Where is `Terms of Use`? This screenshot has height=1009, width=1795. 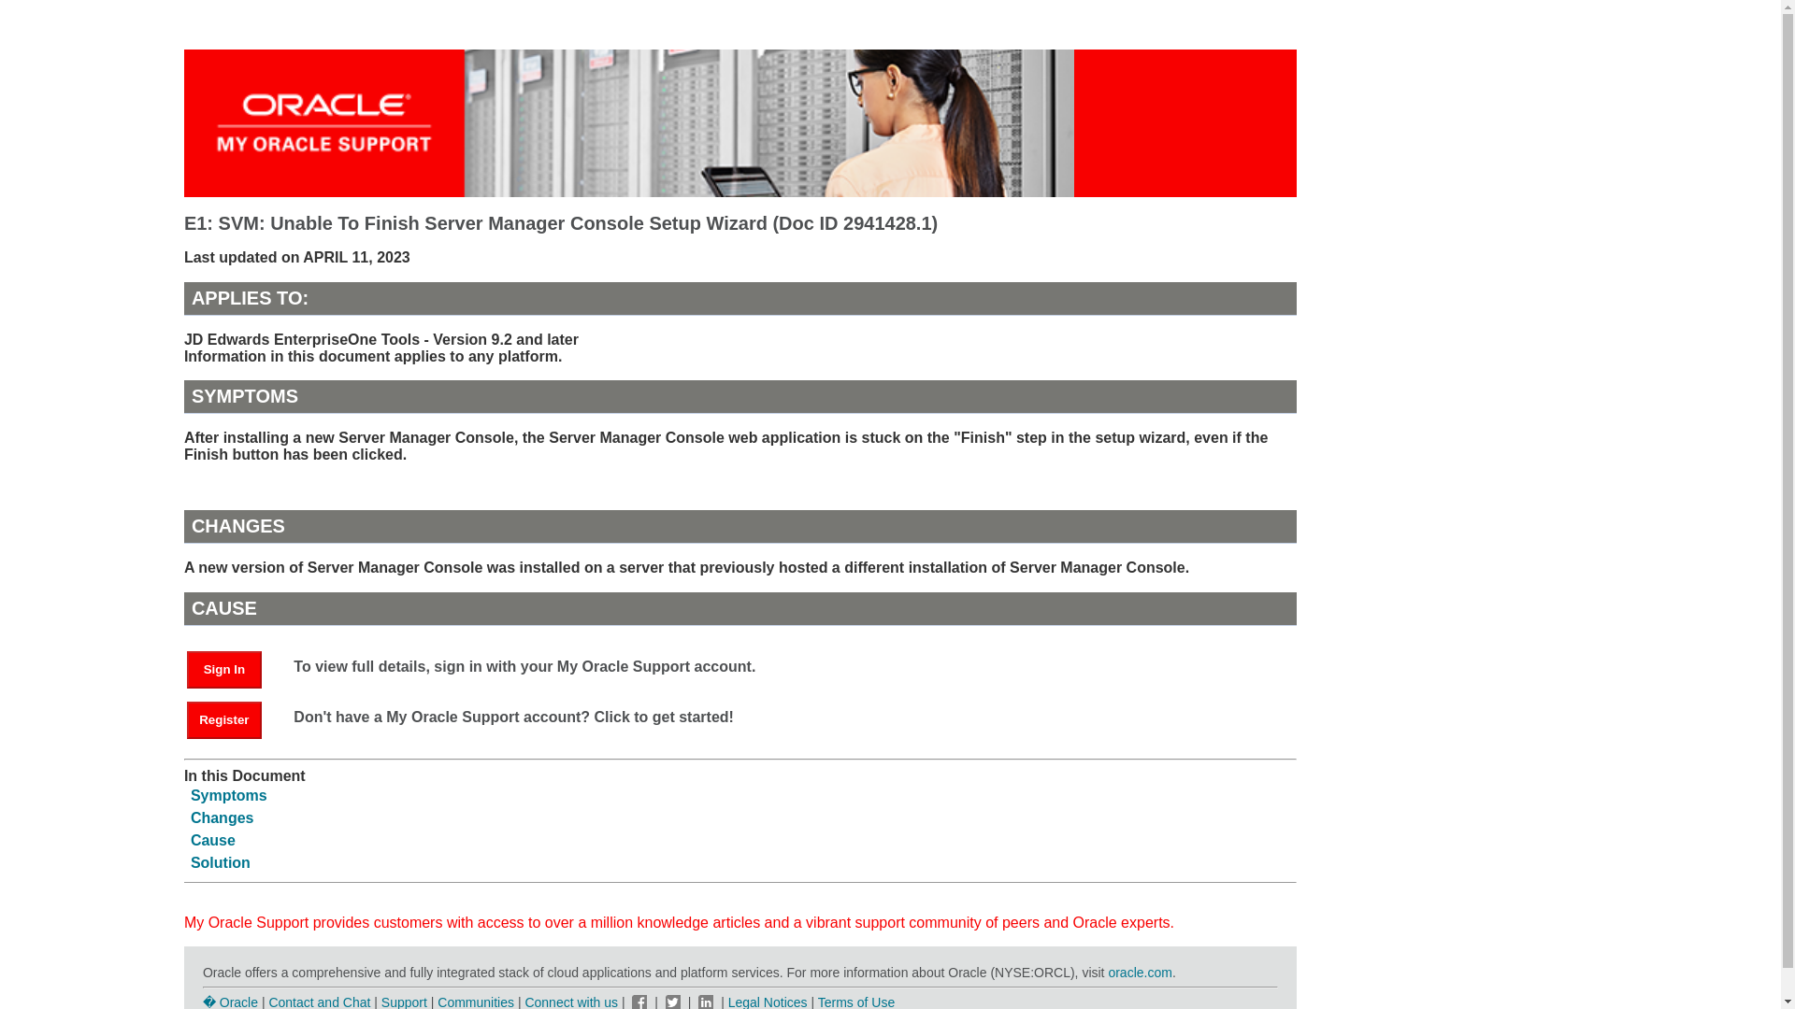
Terms of Use is located at coordinates (856, 1002).